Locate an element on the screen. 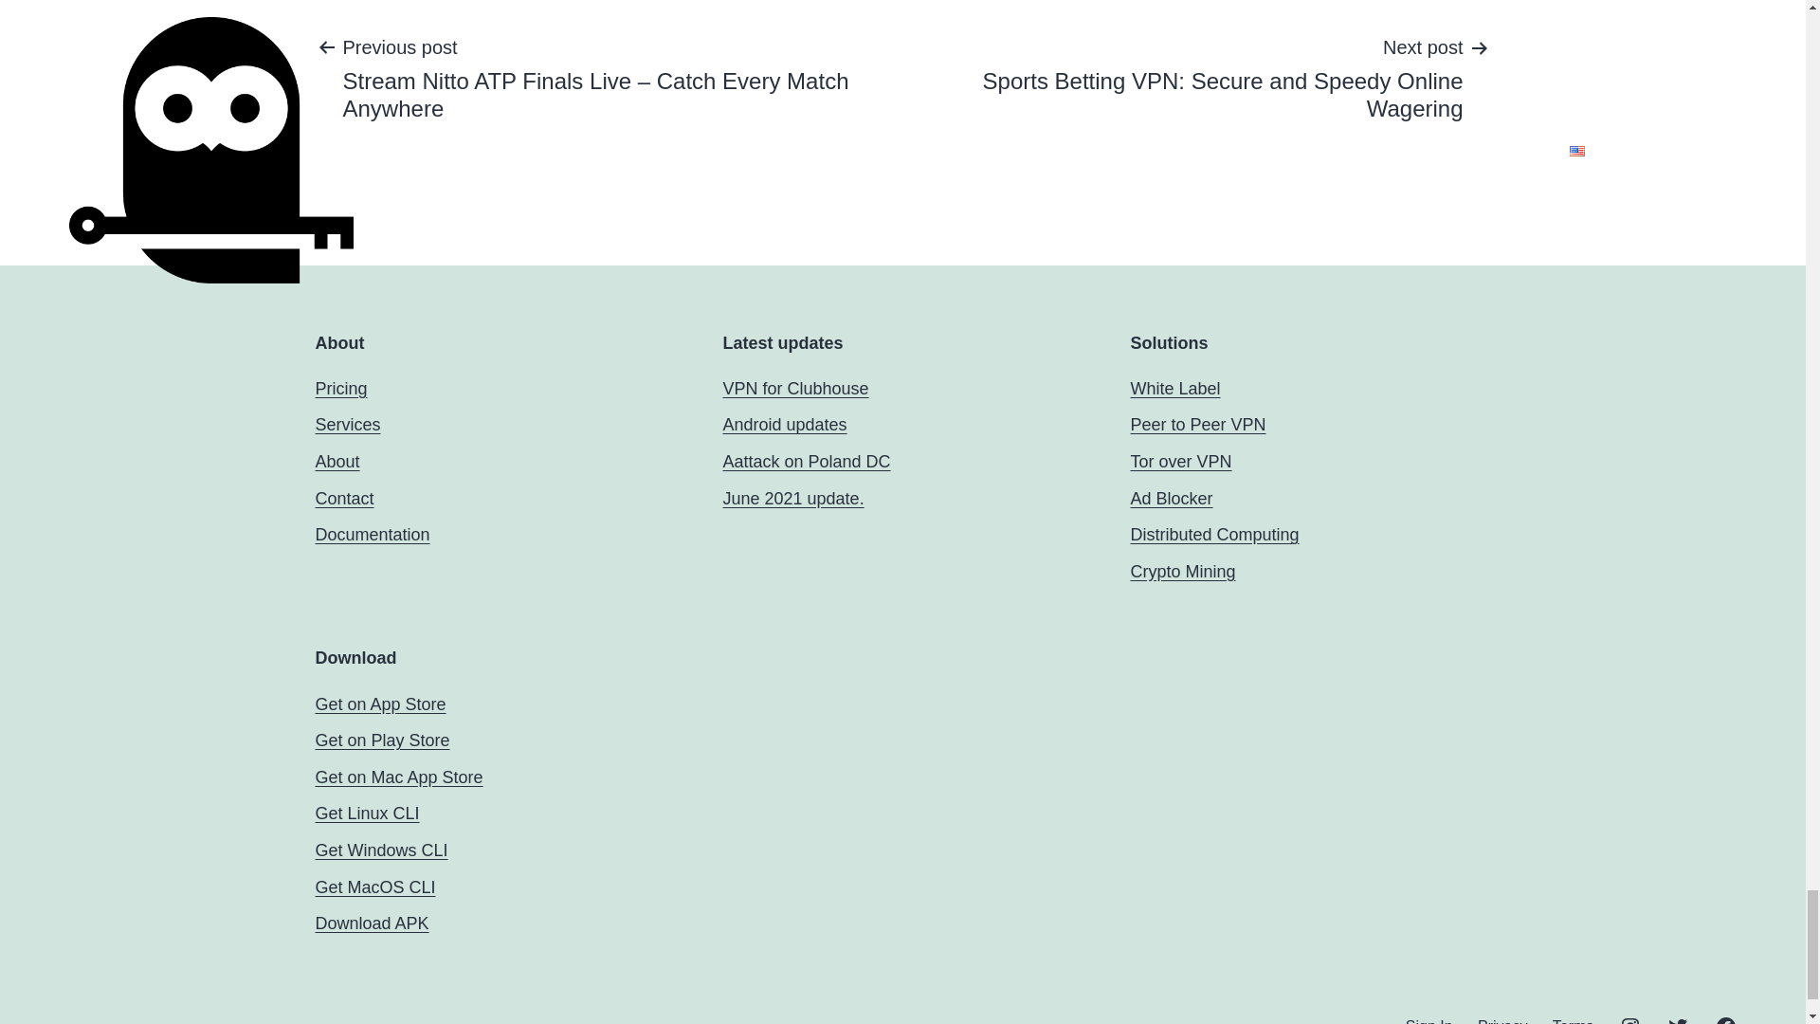 Image resolution: width=1820 pixels, height=1024 pixels. Get MacOS CLI is located at coordinates (374, 887).